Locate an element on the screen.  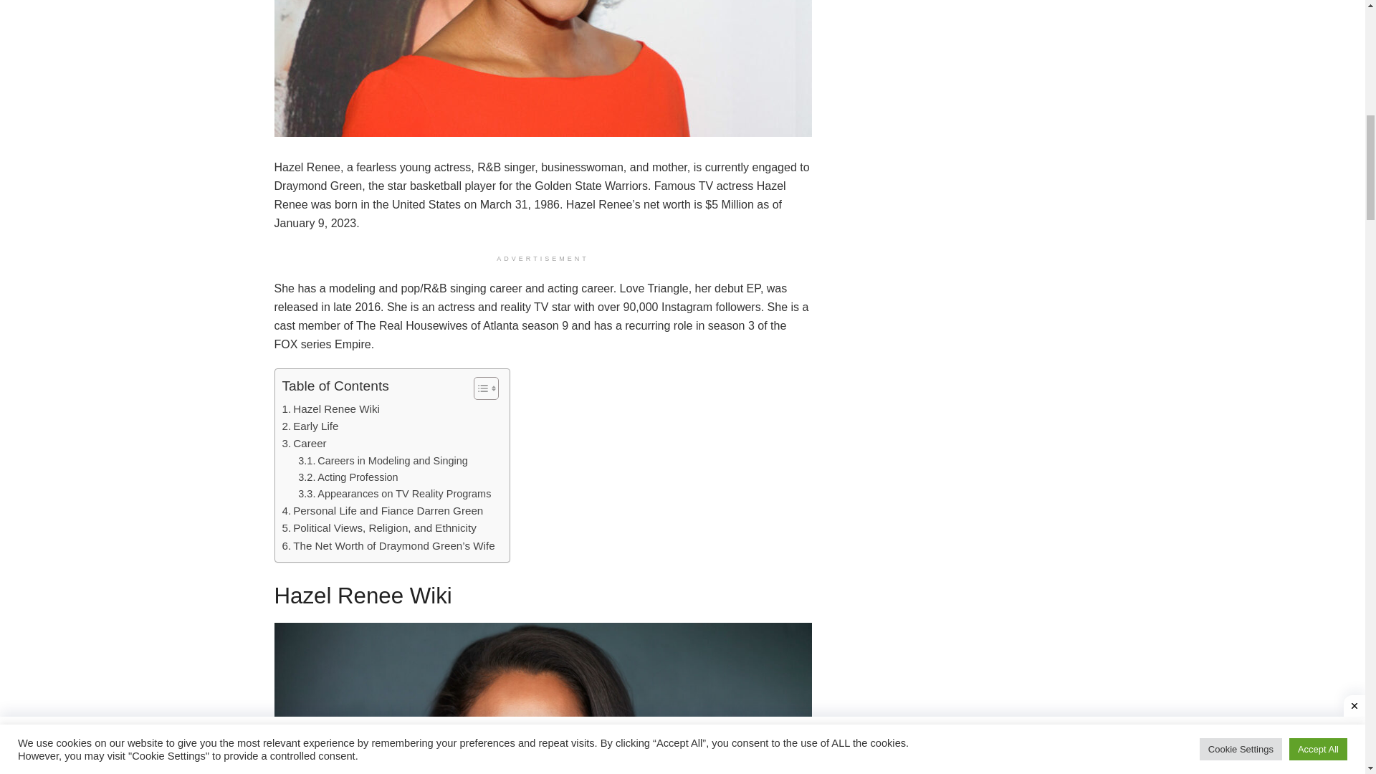
Career is located at coordinates (304, 443).